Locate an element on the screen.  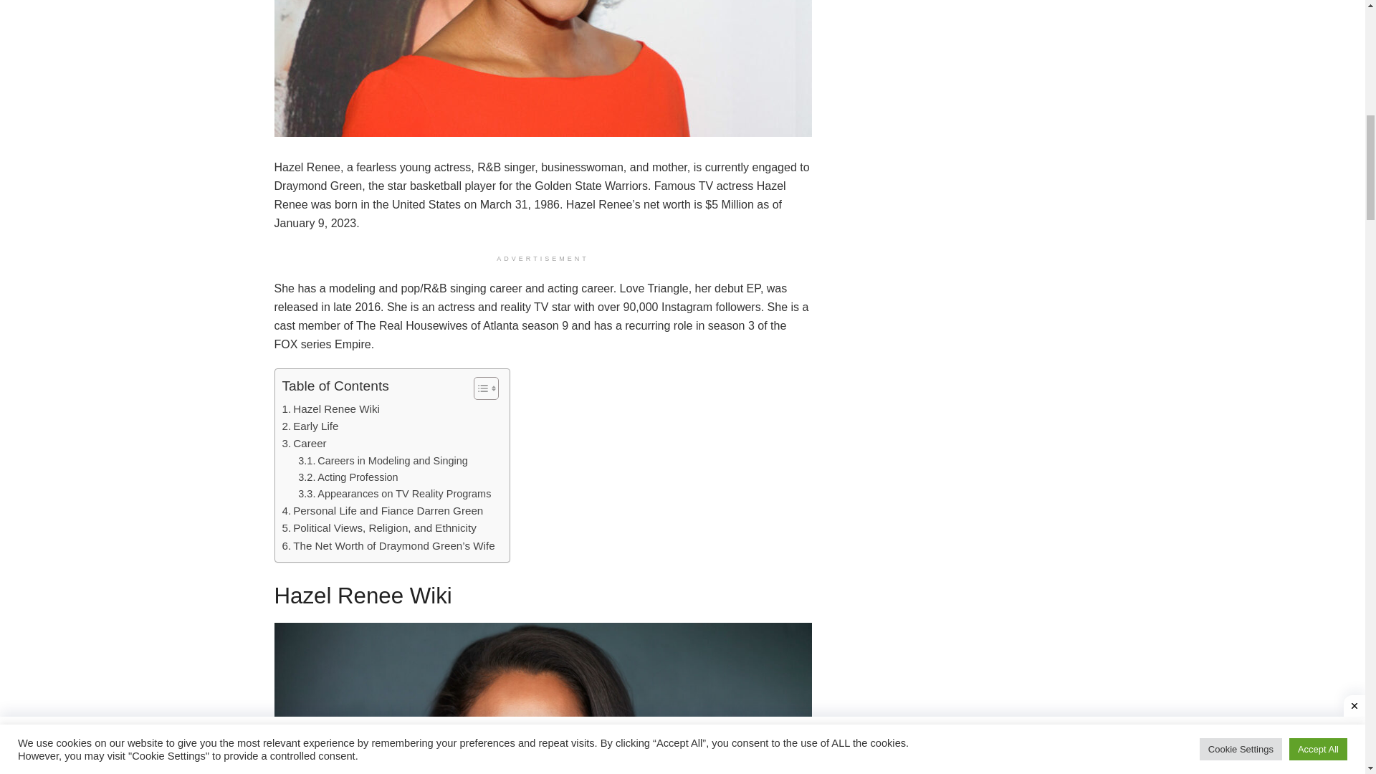
Career is located at coordinates (304, 443).